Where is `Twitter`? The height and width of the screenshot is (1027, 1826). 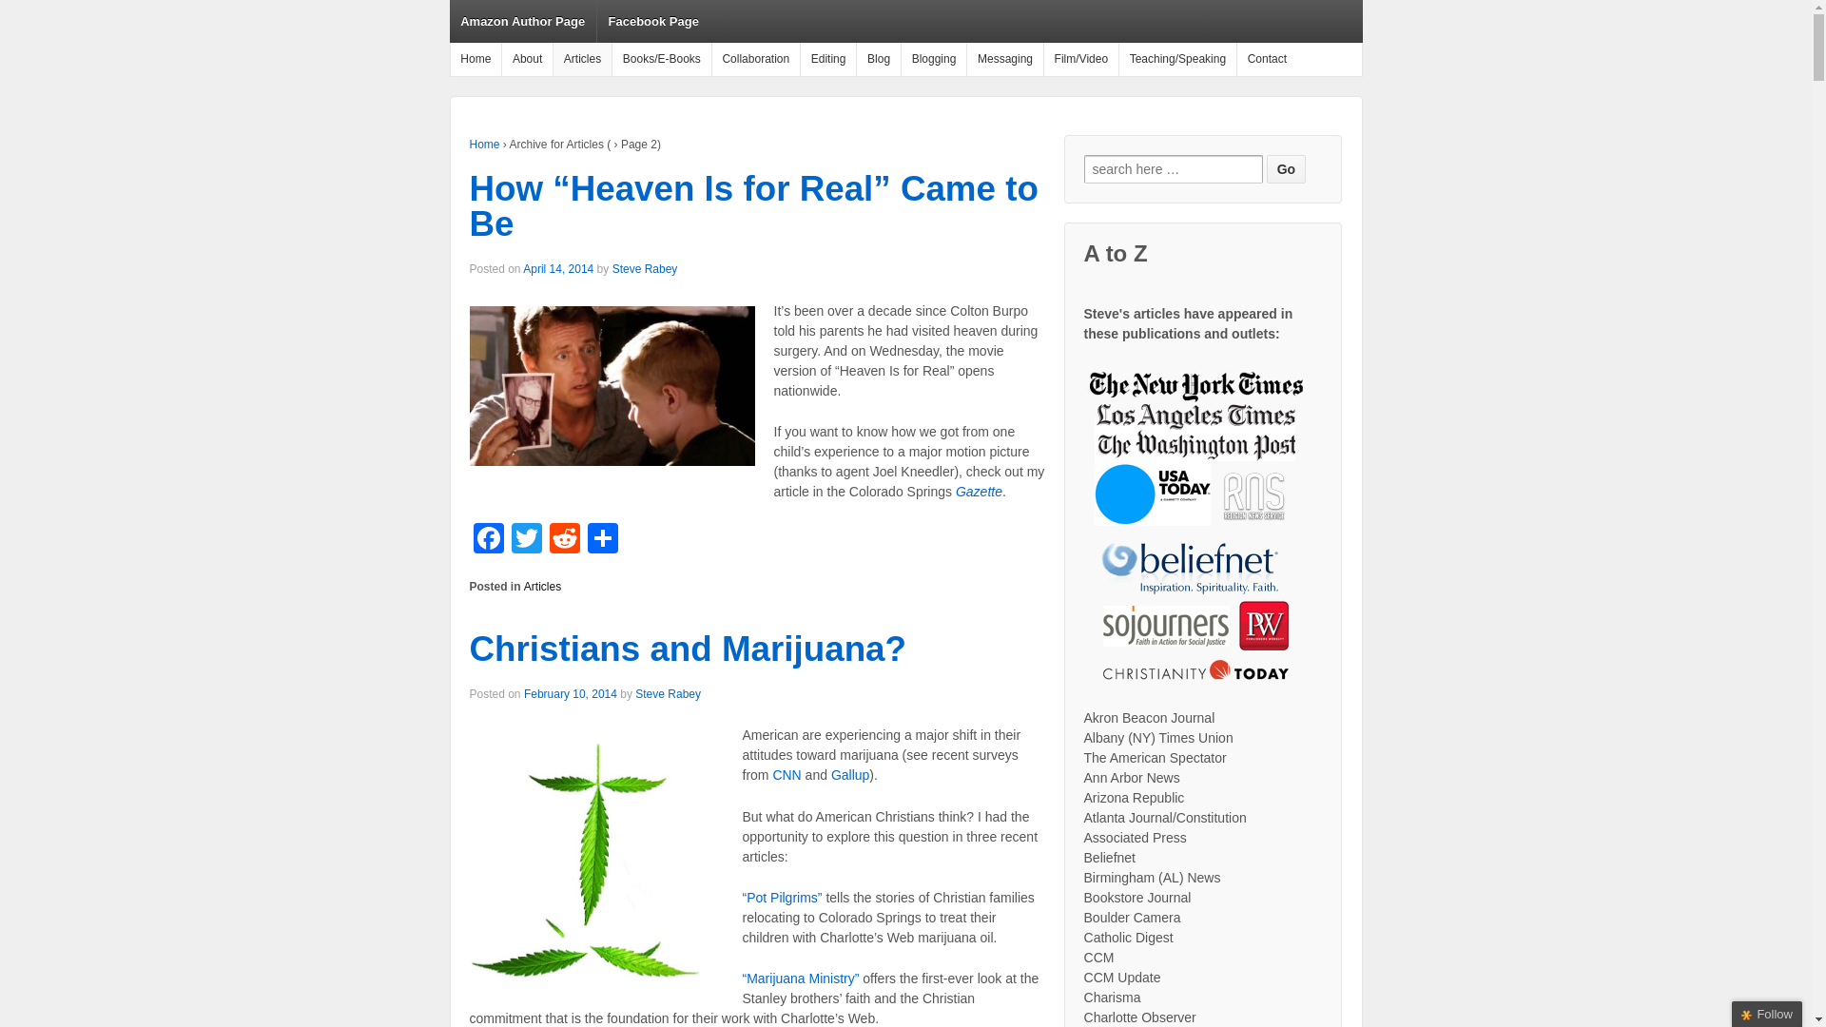 Twitter is located at coordinates (527, 540).